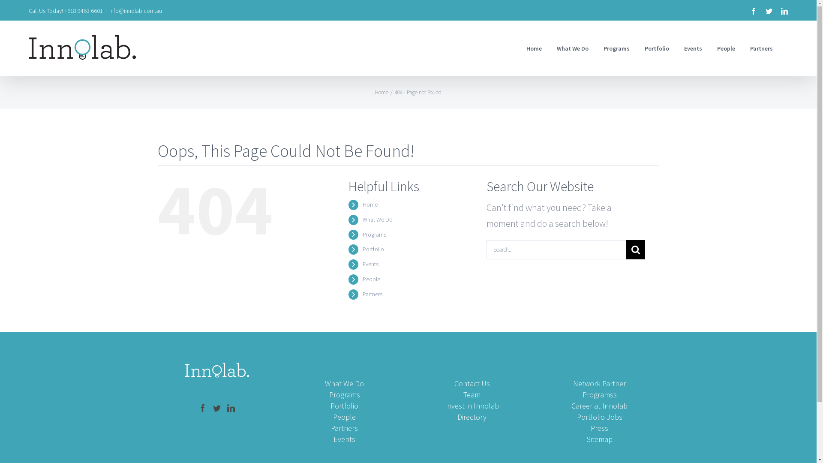  What do you see at coordinates (573, 48) in the screenshot?
I see `What We Do` at bounding box center [573, 48].